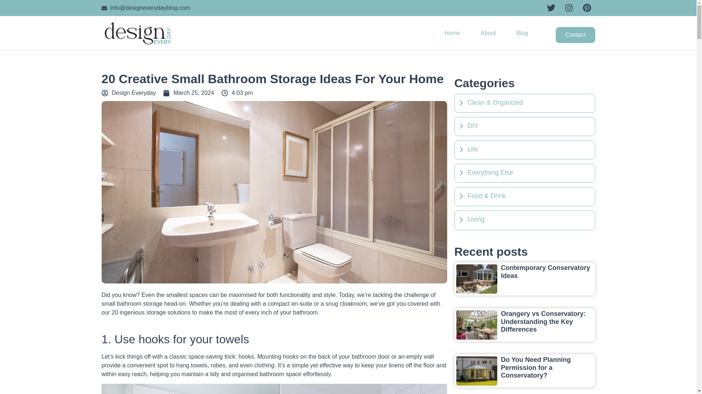 The height and width of the screenshot is (394, 702). What do you see at coordinates (488, 33) in the screenshot?
I see `About` at bounding box center [488, 33].